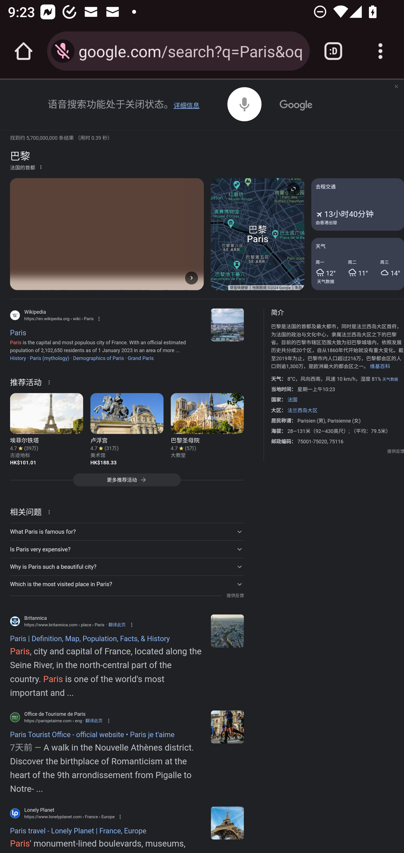 Image resolution: width=404 pixels, height=853 pixels. I want to click on 维基百科, so click(380, 366).